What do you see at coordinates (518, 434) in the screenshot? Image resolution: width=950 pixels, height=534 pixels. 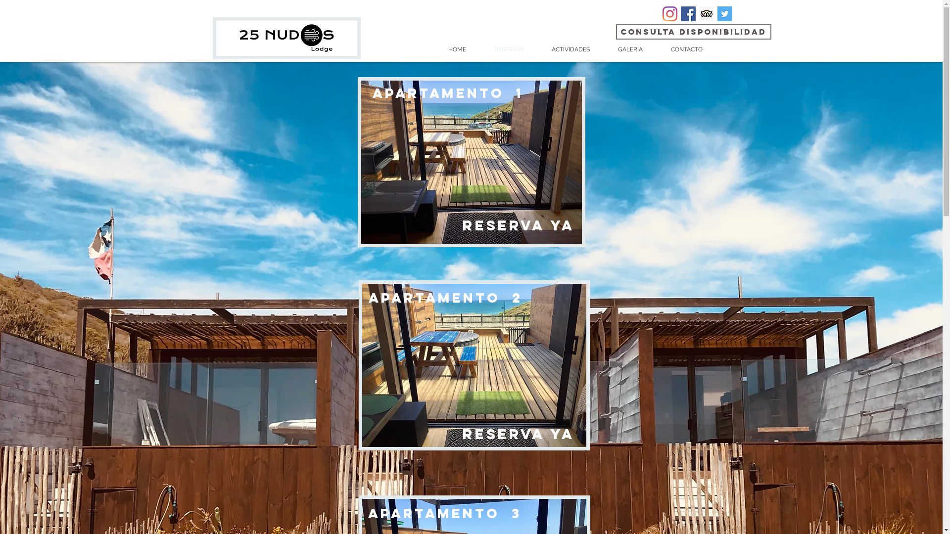 I see `RESERVA YA` at bounding box center [518, 434].